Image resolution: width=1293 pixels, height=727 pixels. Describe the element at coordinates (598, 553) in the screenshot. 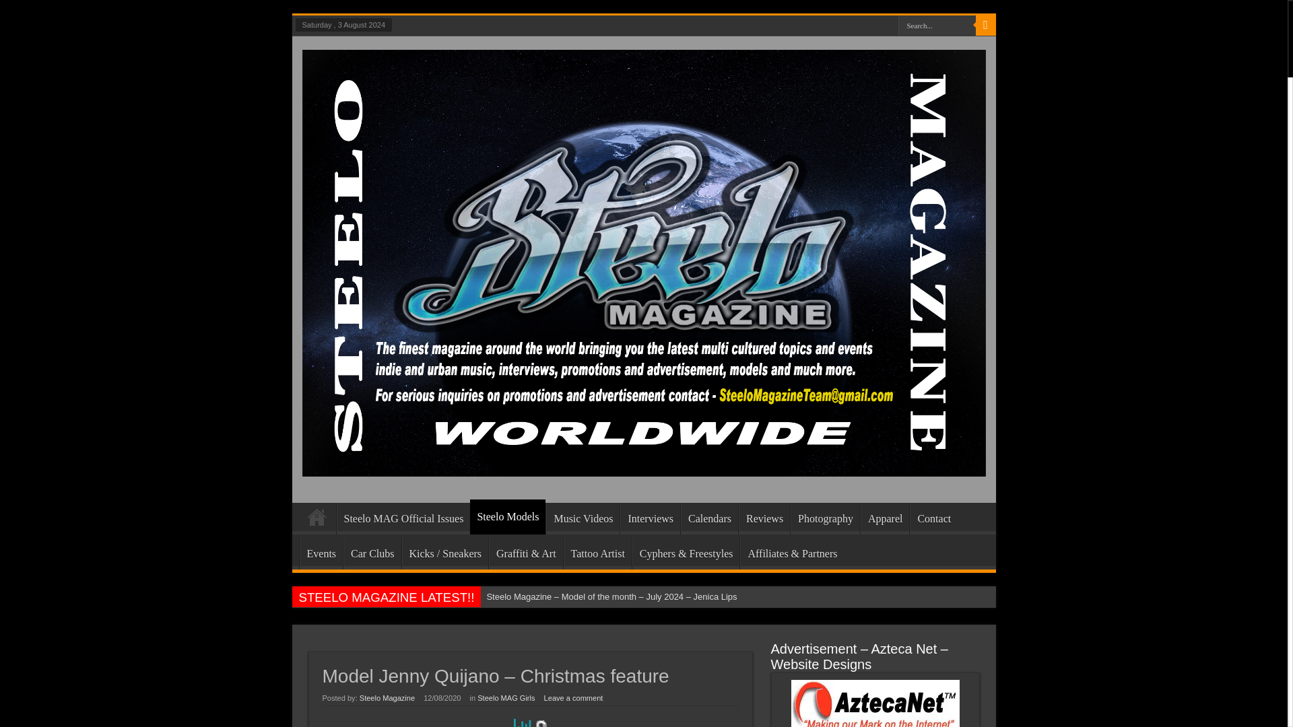

I see `Tattoo Artist` at that location.